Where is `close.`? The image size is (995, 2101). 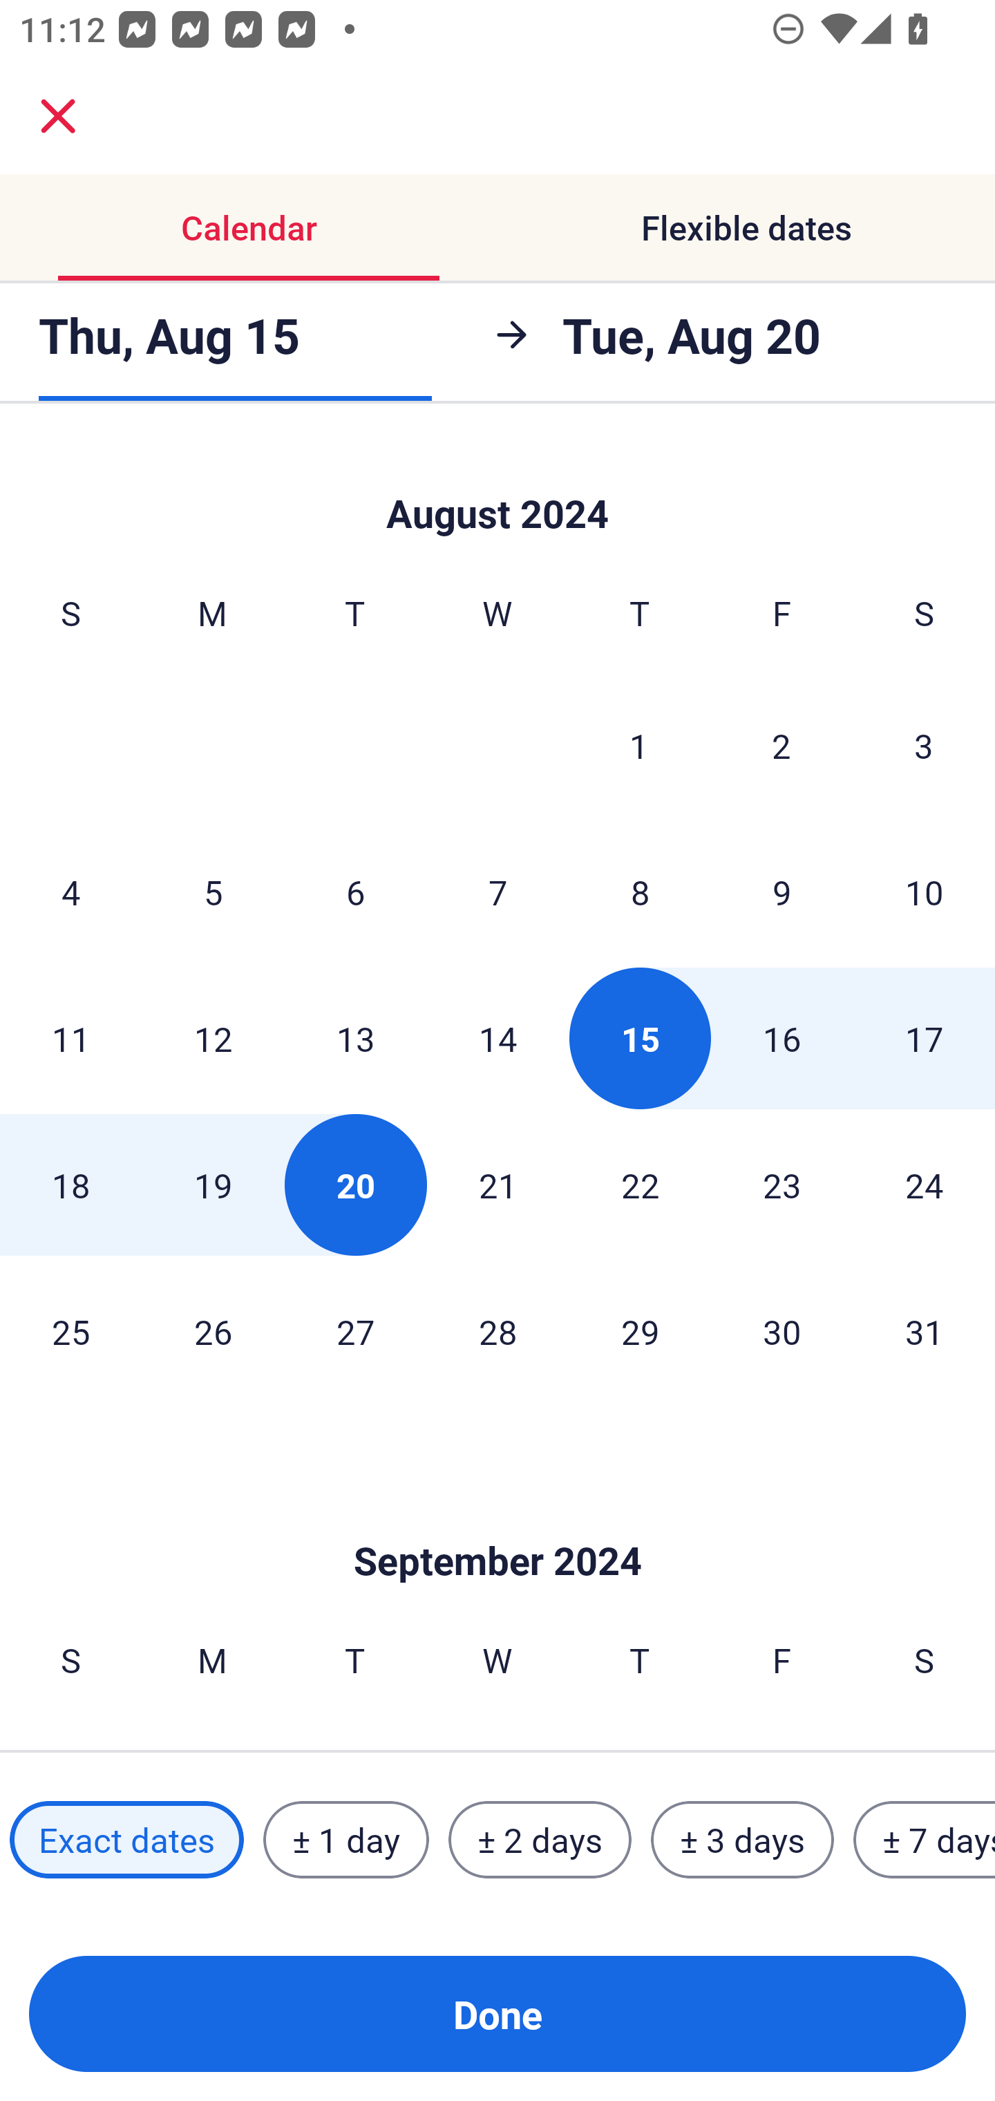 close. is located at coordinates (58, 116).